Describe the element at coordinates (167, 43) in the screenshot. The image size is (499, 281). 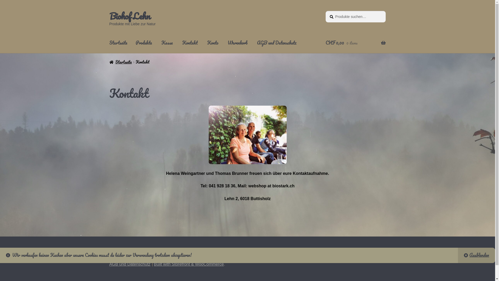
I see `Kasse` at that location.